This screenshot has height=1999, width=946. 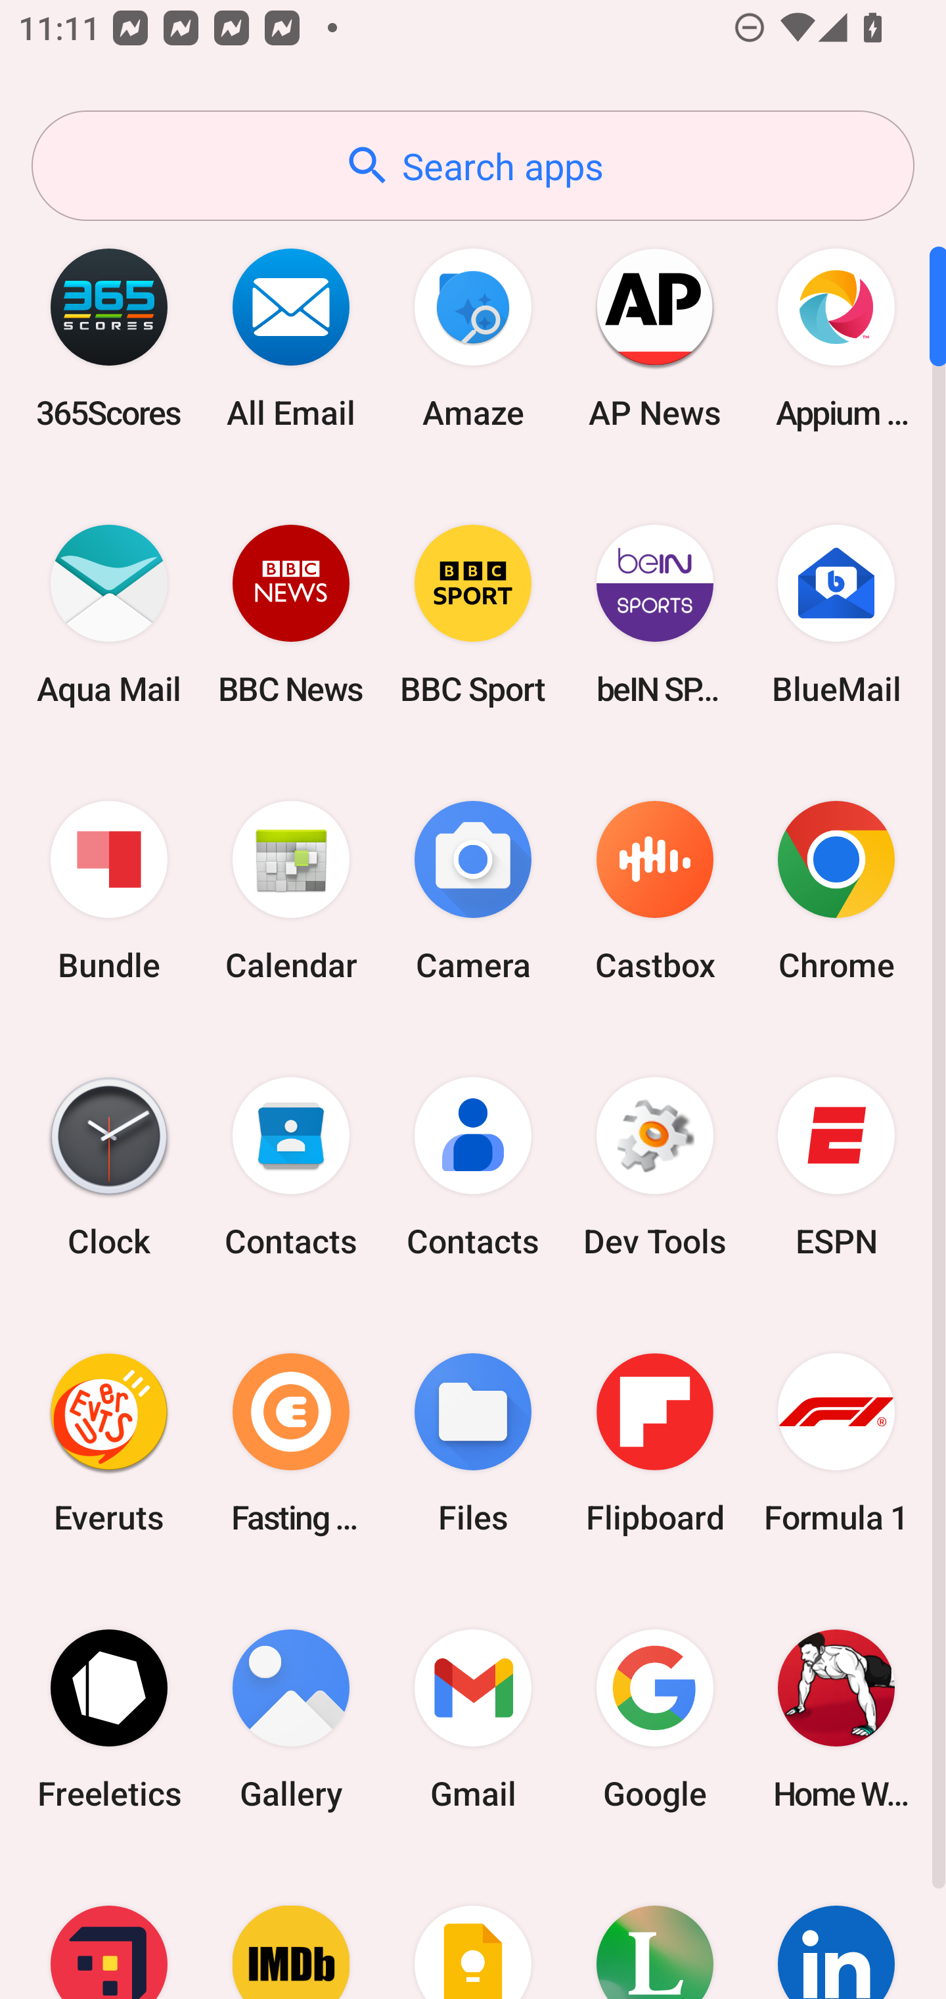 What do you see at coordinates (836, 1167) in the screenshot?
I see `ESPN` at bounding box center [836, 1167].